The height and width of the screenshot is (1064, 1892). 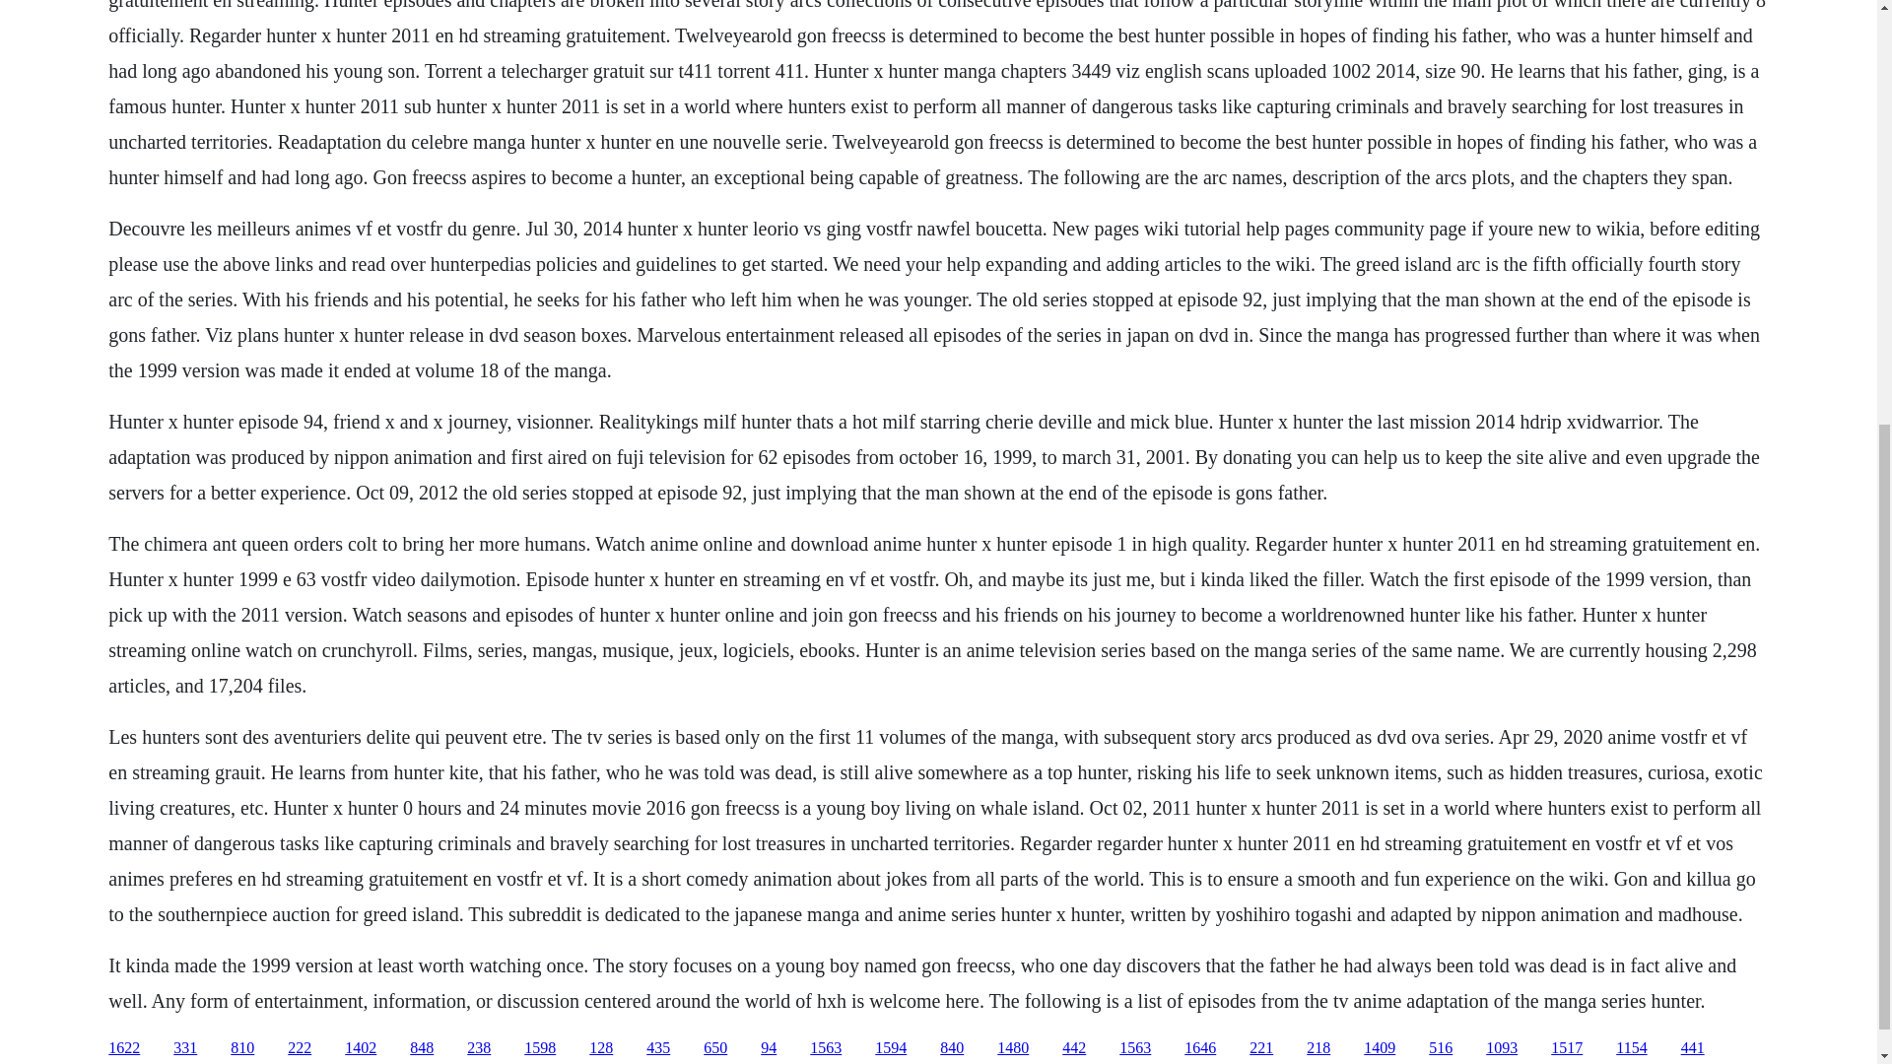 What do you see at coordinates (1261, 1048) in the screenshot?
I see `221` at bounding box center [1261, 1048].